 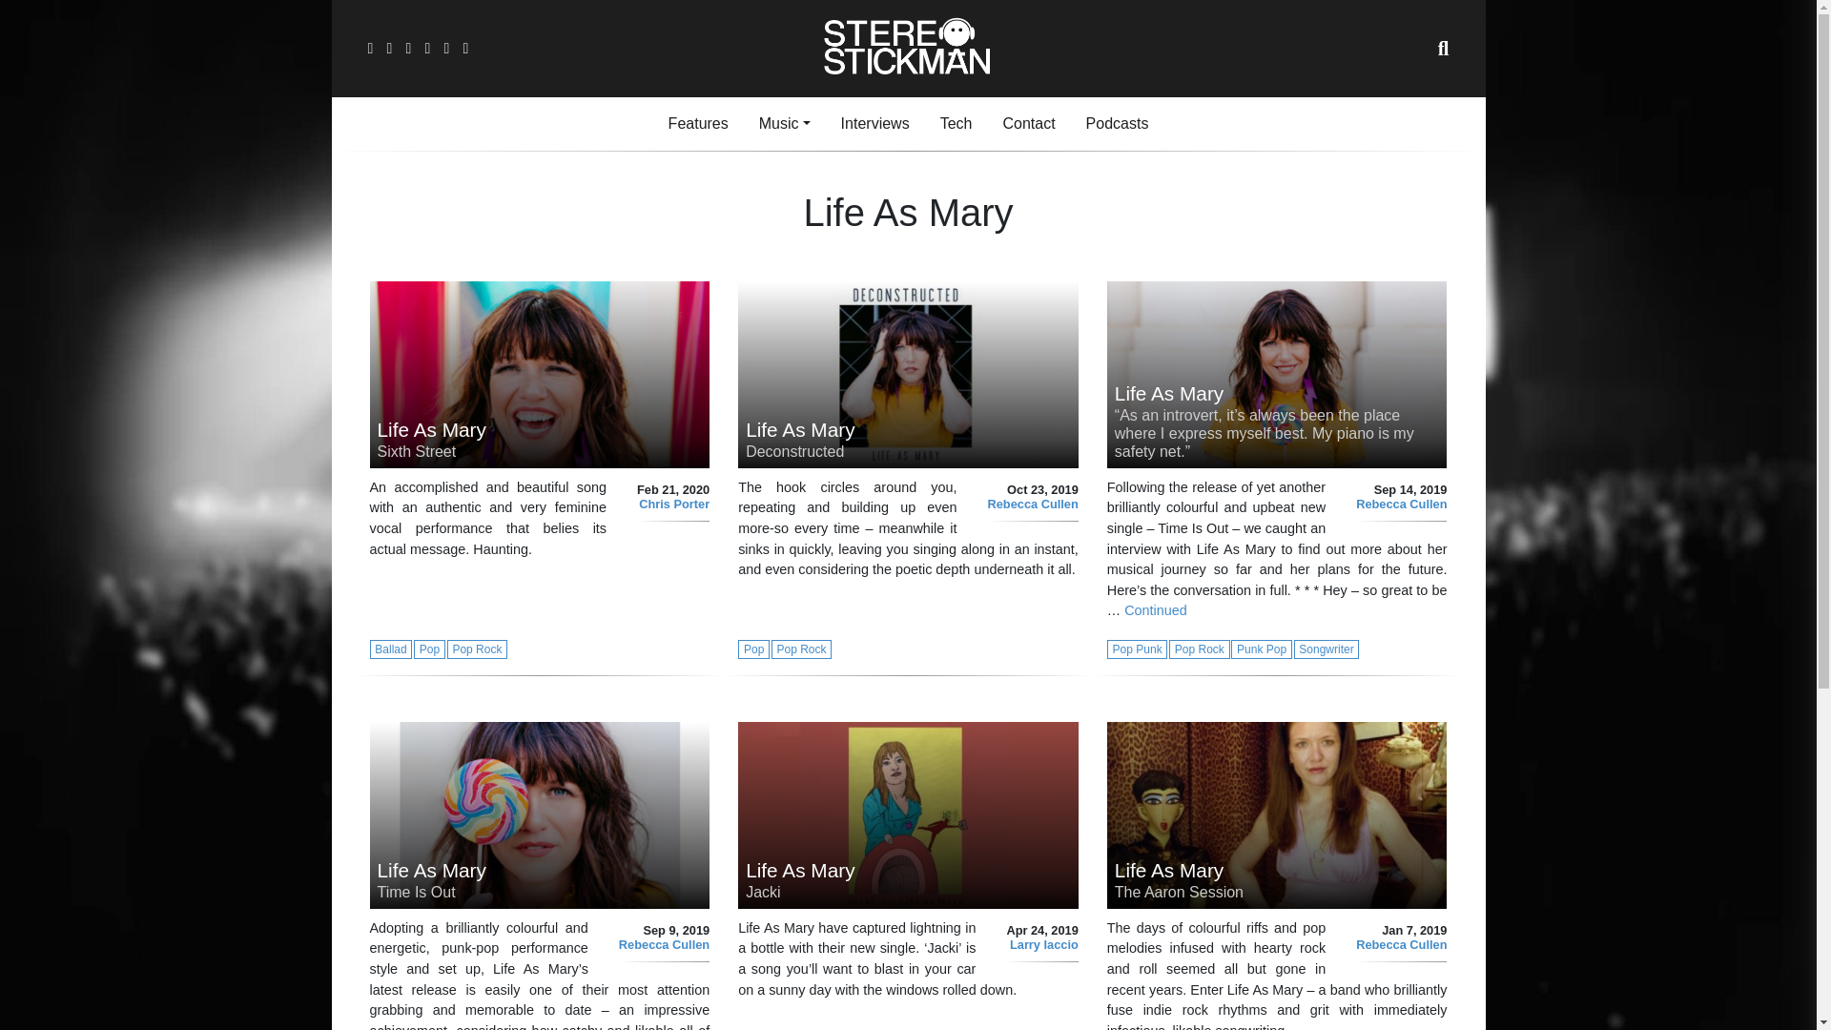 I want to click on Features, so click(x=698, y=124).